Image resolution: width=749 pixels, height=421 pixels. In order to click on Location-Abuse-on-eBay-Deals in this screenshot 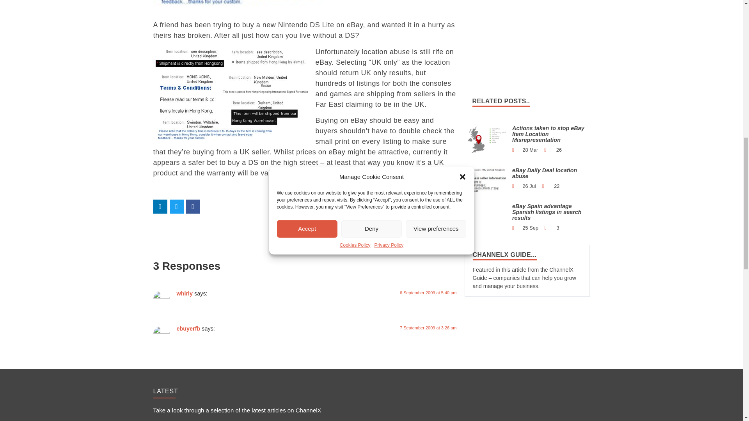, I will do `click(487, 179)`.